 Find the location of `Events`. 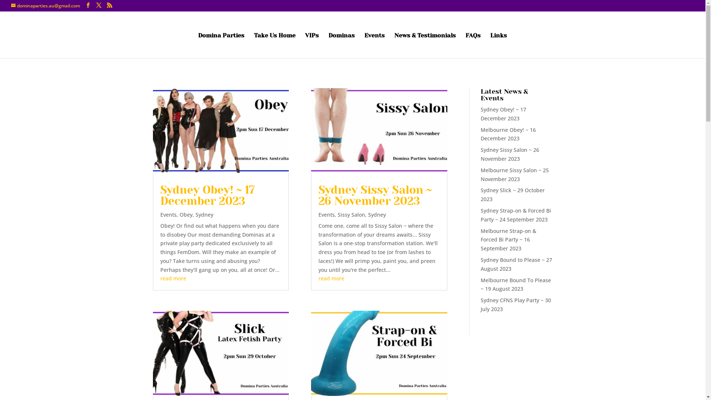

Events is located at coordinates (327, 215).